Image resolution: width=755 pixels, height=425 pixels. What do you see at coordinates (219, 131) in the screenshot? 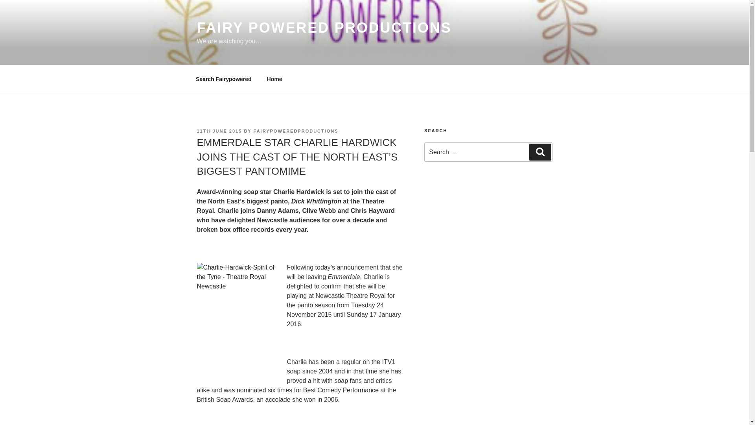
I see `11TH JUNE 2015` at bounding box center [219, 131].